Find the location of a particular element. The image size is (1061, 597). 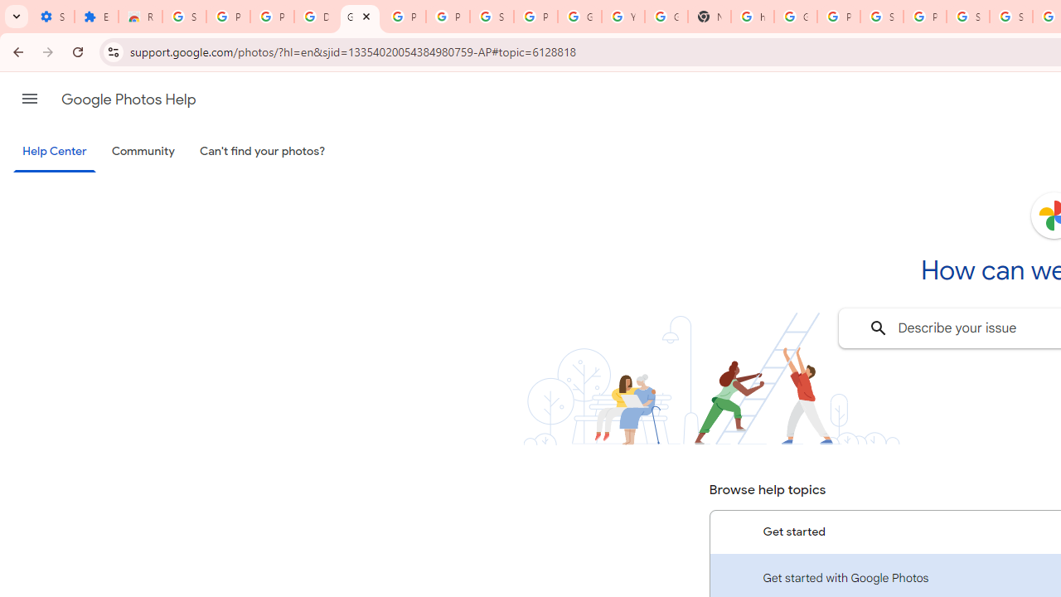

Sign in - Google Accounts is located at coordinates (492, 17).